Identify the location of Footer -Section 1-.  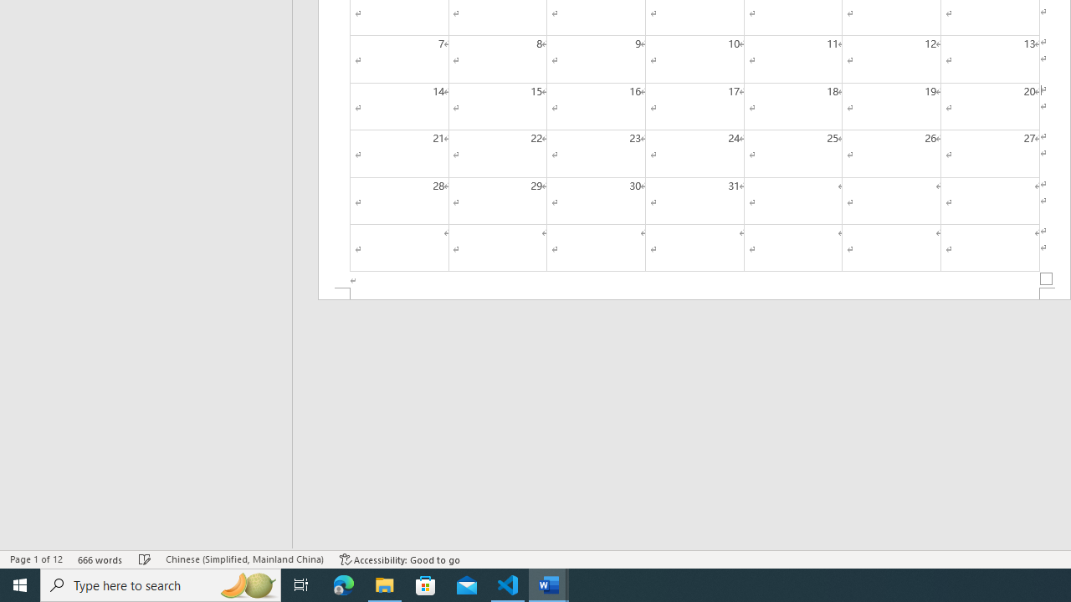
(694, 294).